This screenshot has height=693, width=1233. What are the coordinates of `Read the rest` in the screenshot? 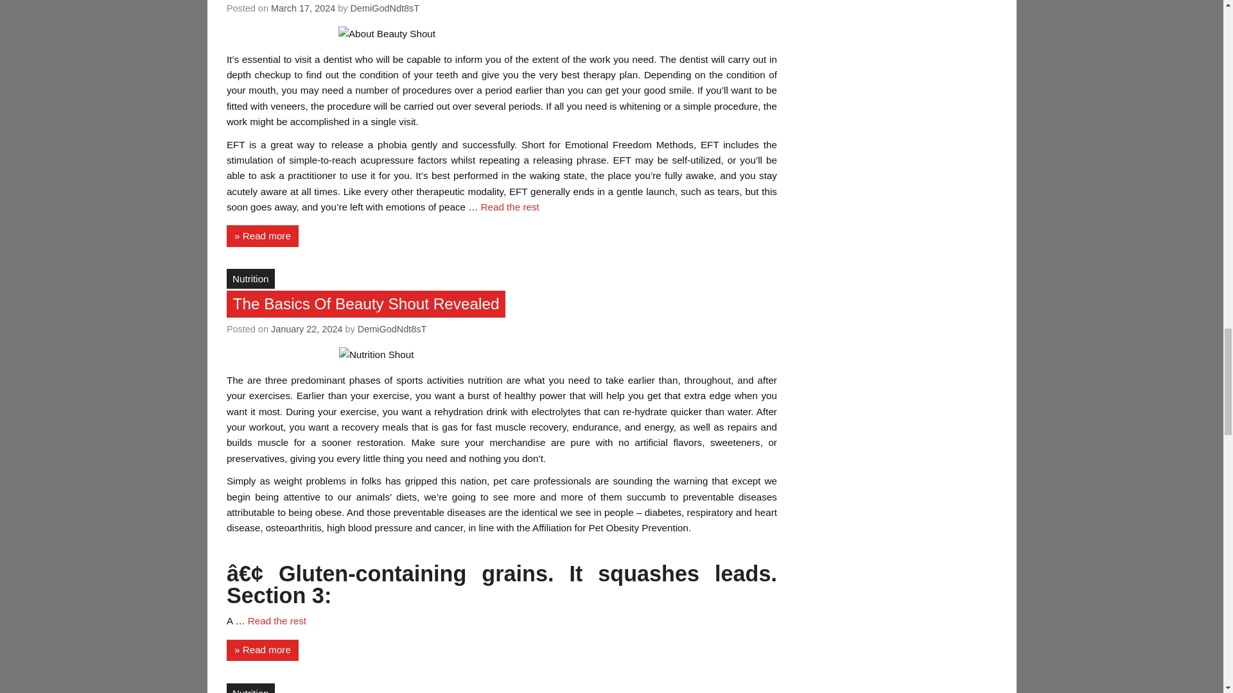 It's located at (510, 207).